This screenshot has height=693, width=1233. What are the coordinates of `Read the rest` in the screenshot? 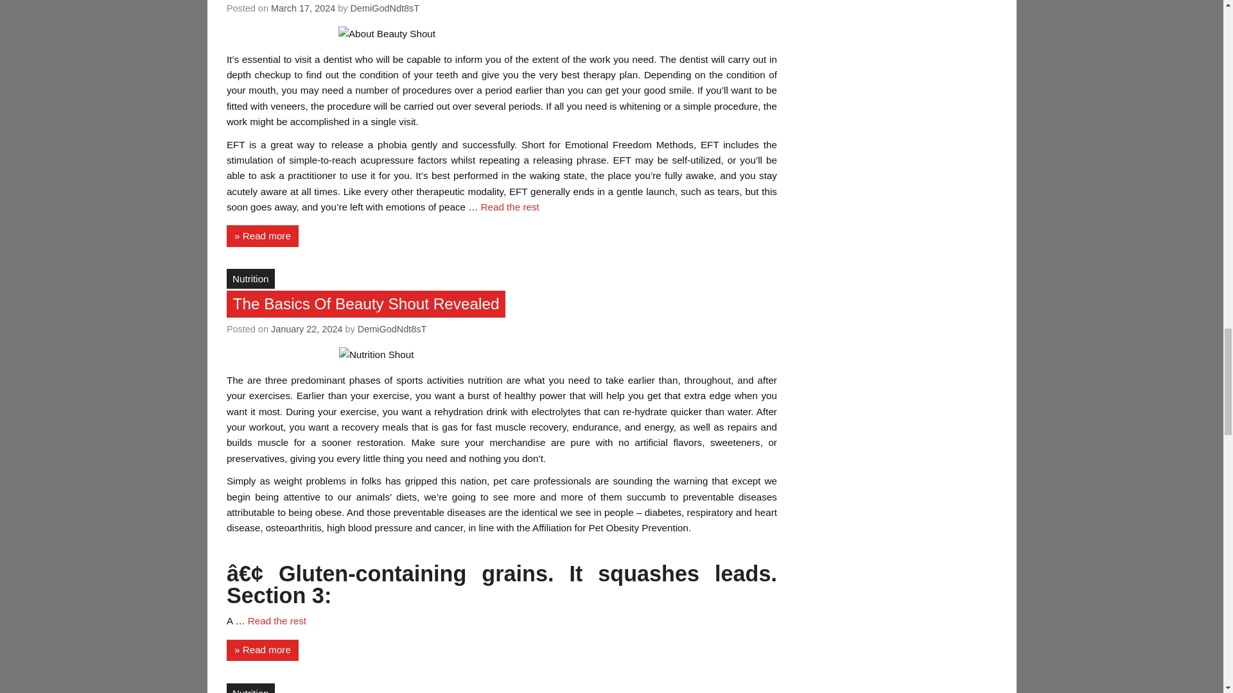 It's located at (510, 207).